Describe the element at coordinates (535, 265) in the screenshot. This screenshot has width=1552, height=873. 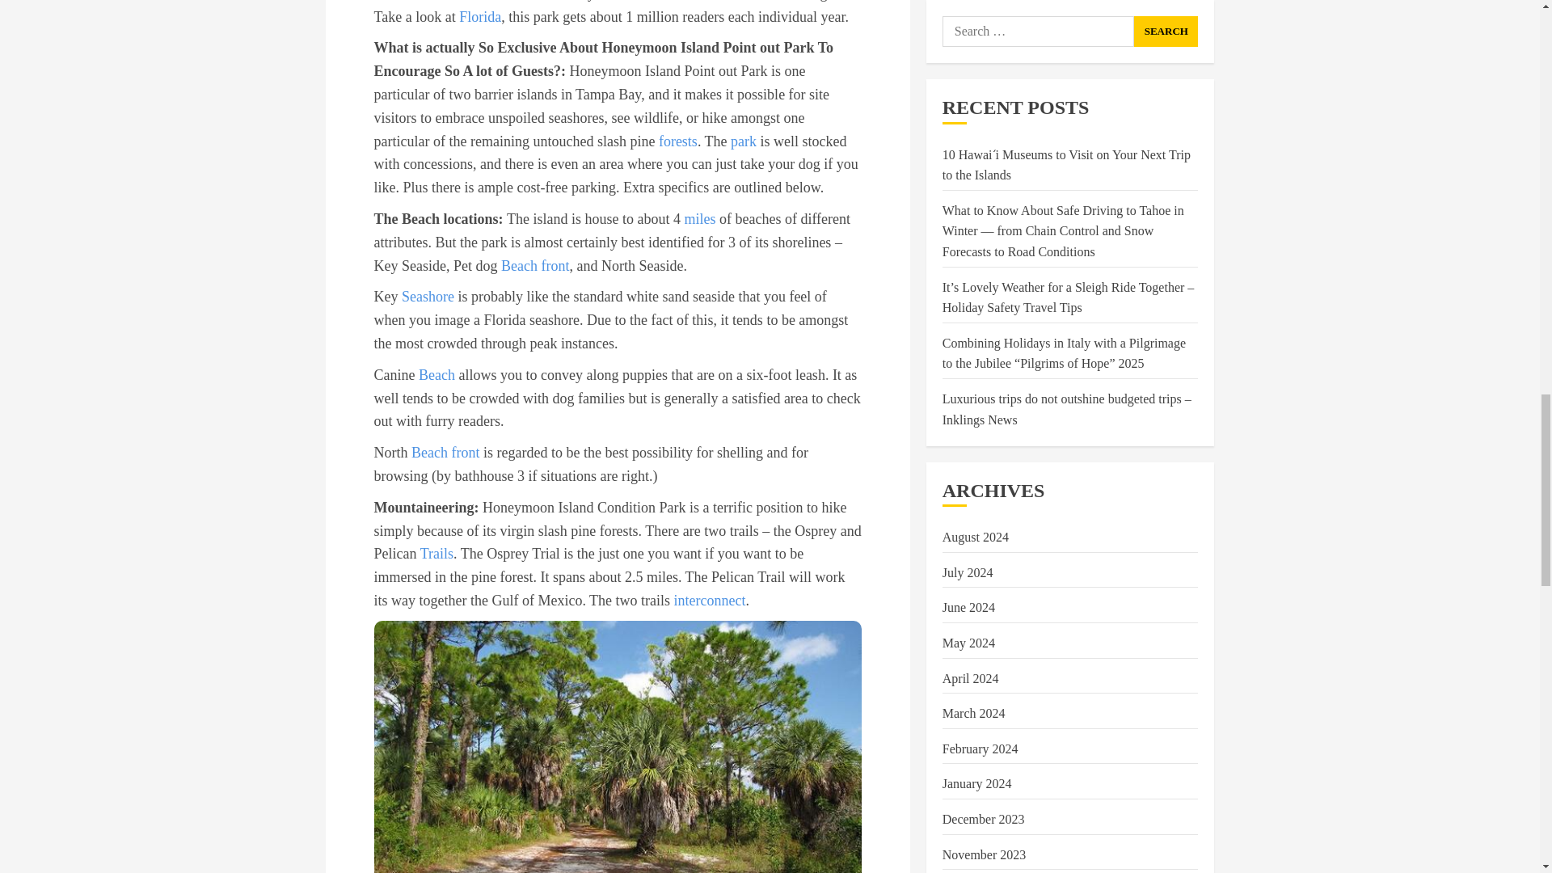
I see `Beach front` at that location.